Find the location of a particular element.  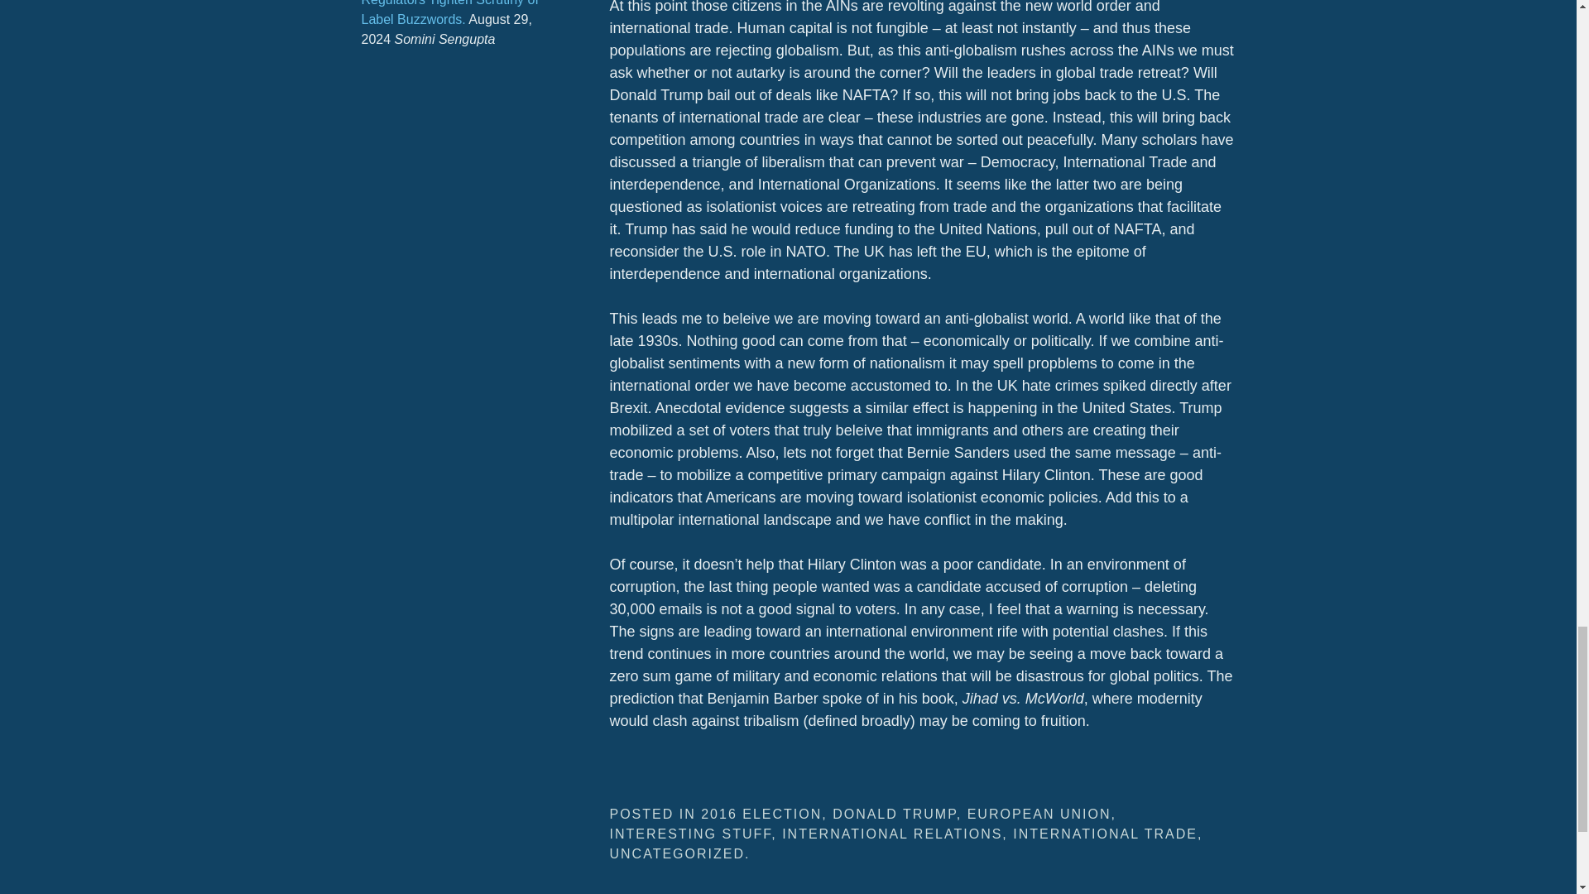

EUROPEAN UNION is located at coordinates (1039, 815).